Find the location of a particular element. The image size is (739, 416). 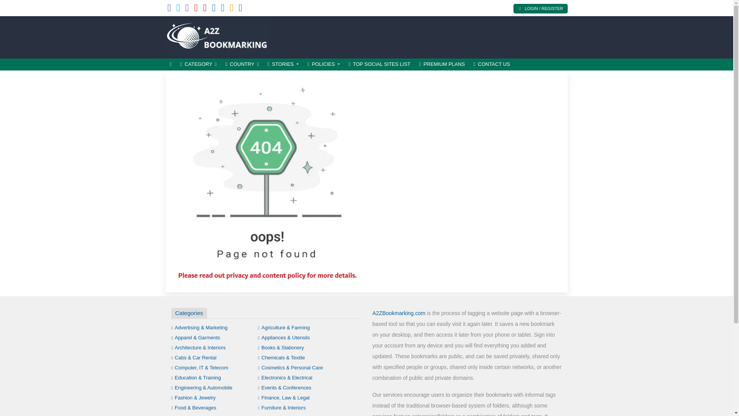

CATEGORY is located at coordinates (198, 64).